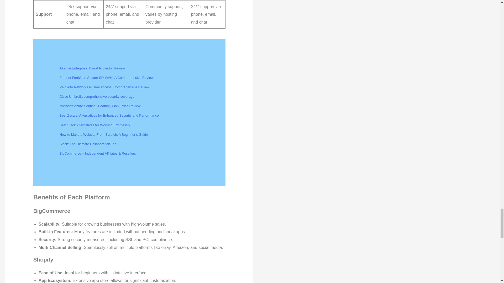  Describe the element at coordinates (104, 87) in the screenshot. I see `Palo Alto Networks Prisma Access: Comprehensive Review` at that location.